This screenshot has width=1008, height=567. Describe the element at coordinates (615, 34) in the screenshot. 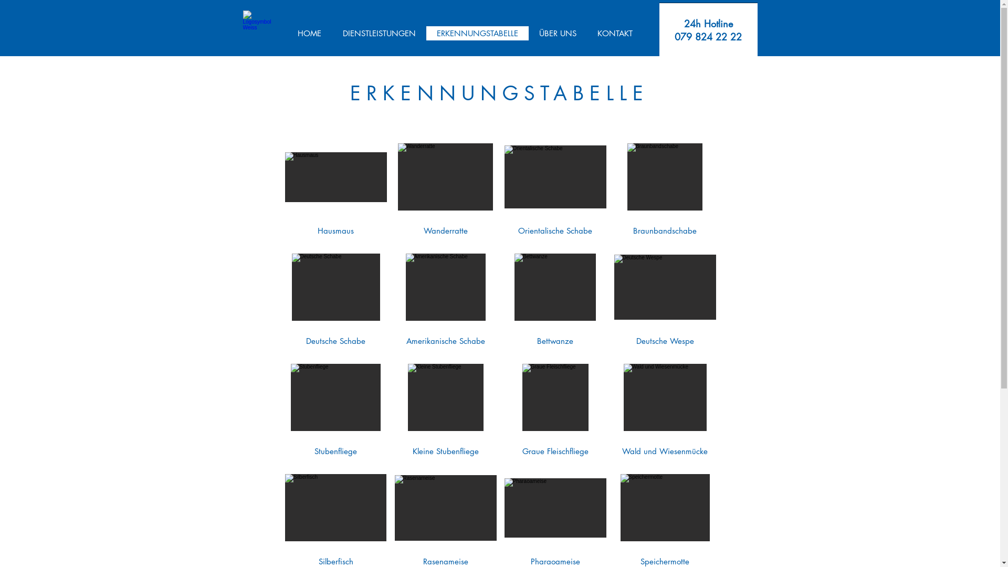

I see `KONTAKT` at that location.